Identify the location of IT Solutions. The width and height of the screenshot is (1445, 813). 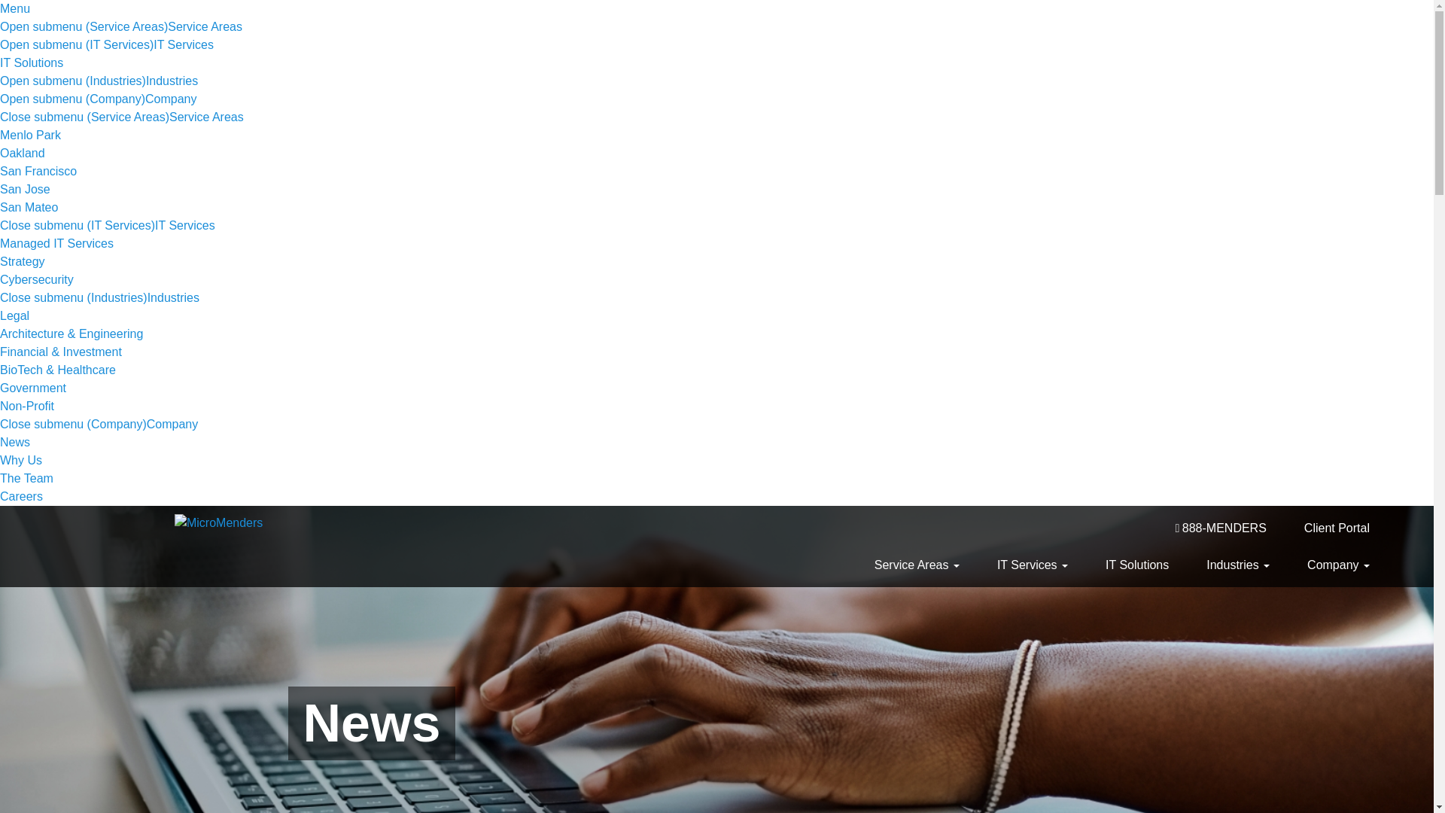
(32, 62).